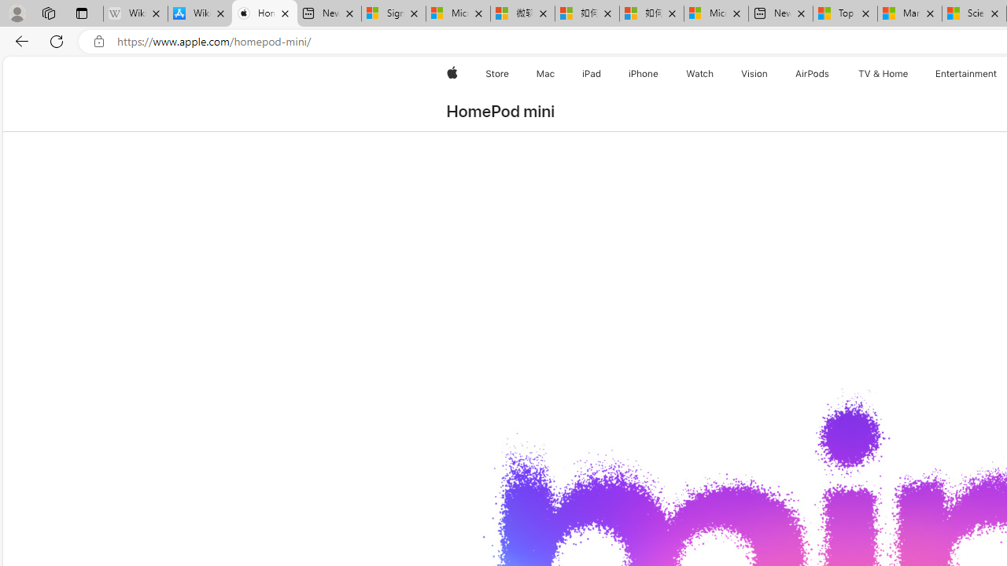  Describe the element at coordinates (511, 74) in the screenshot. I see `Store menu` at that location.